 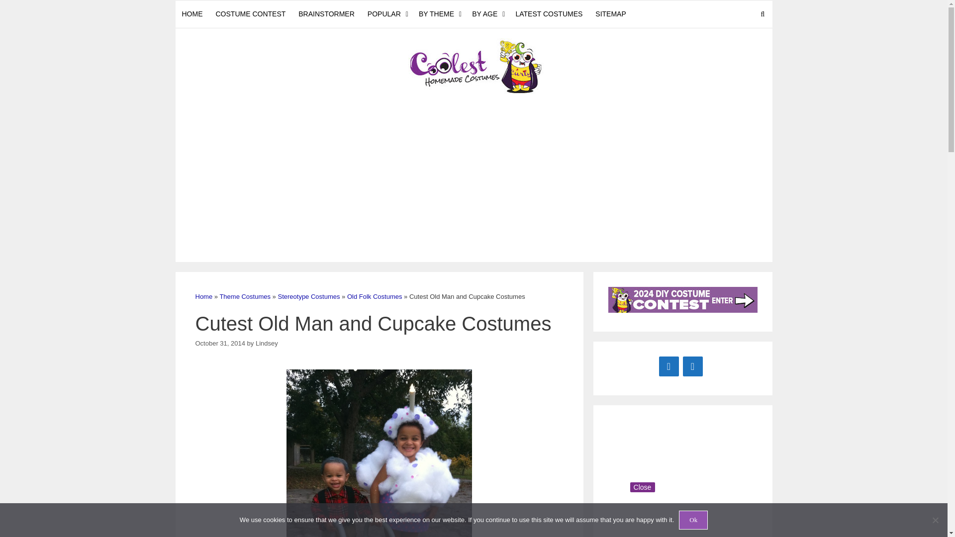 I want to click on LATEST COSTUMES, so click(x=549, y=14).